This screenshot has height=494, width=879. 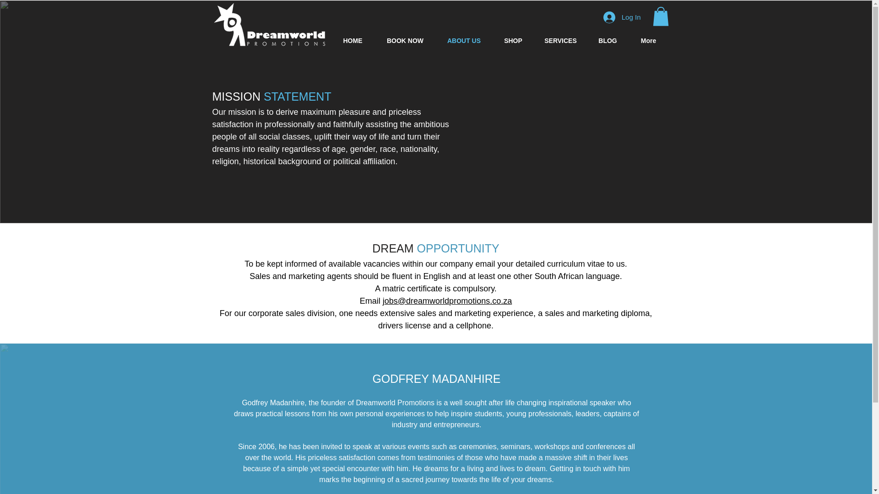 I want to click on HOME, so click(x=352, y=41).